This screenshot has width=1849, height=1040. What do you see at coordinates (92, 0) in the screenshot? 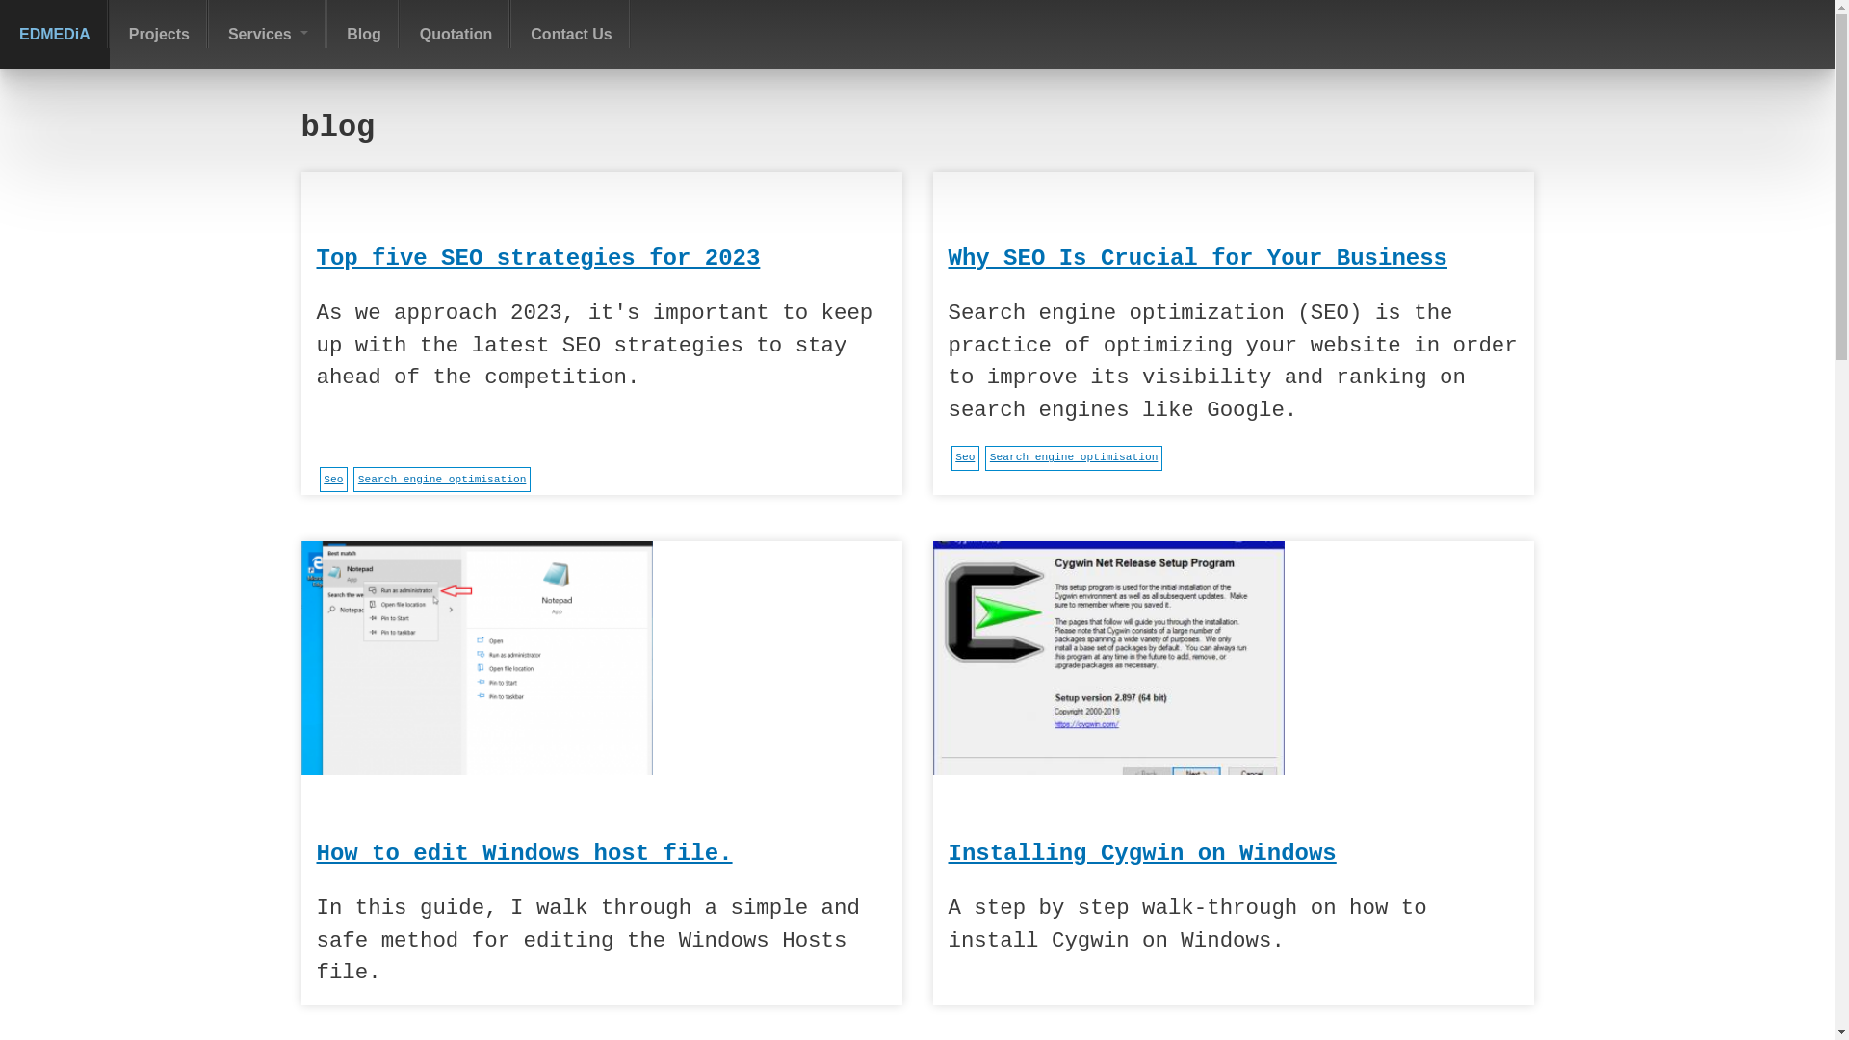
I see `Skip to main content` at bounding box center [92, 0].